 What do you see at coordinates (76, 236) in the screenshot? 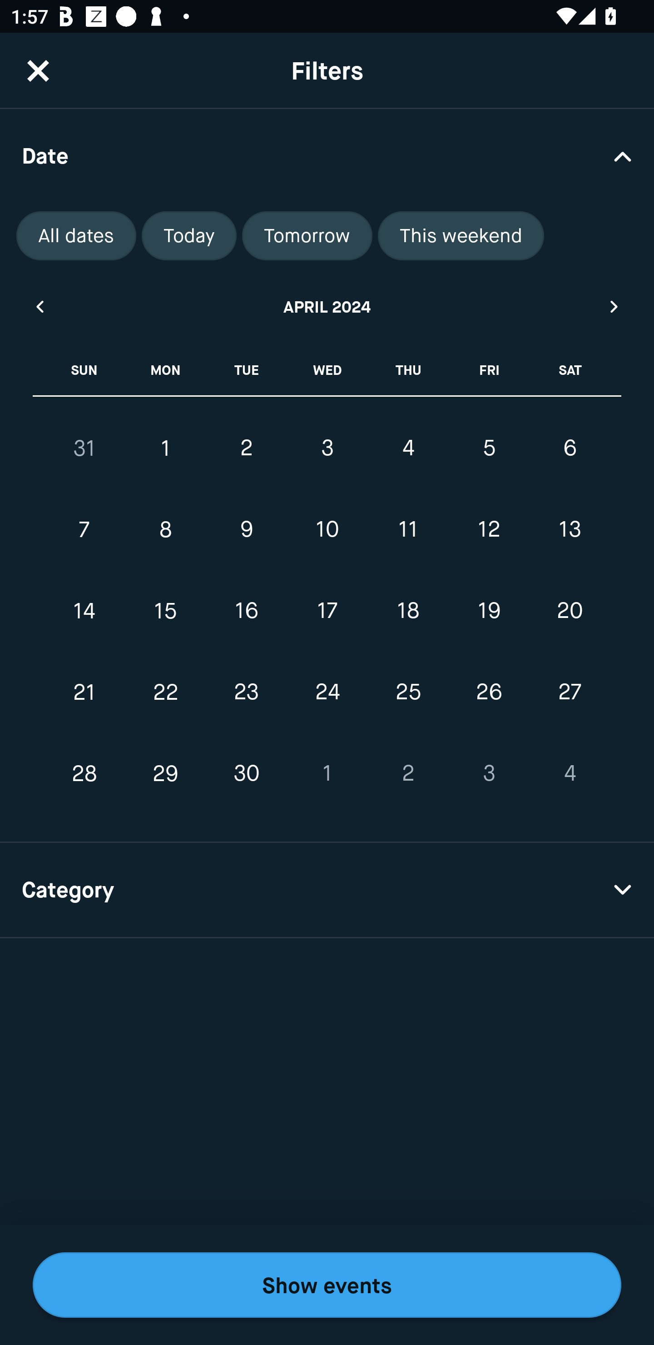
I see `All dates` at bounding box center [76, 236].